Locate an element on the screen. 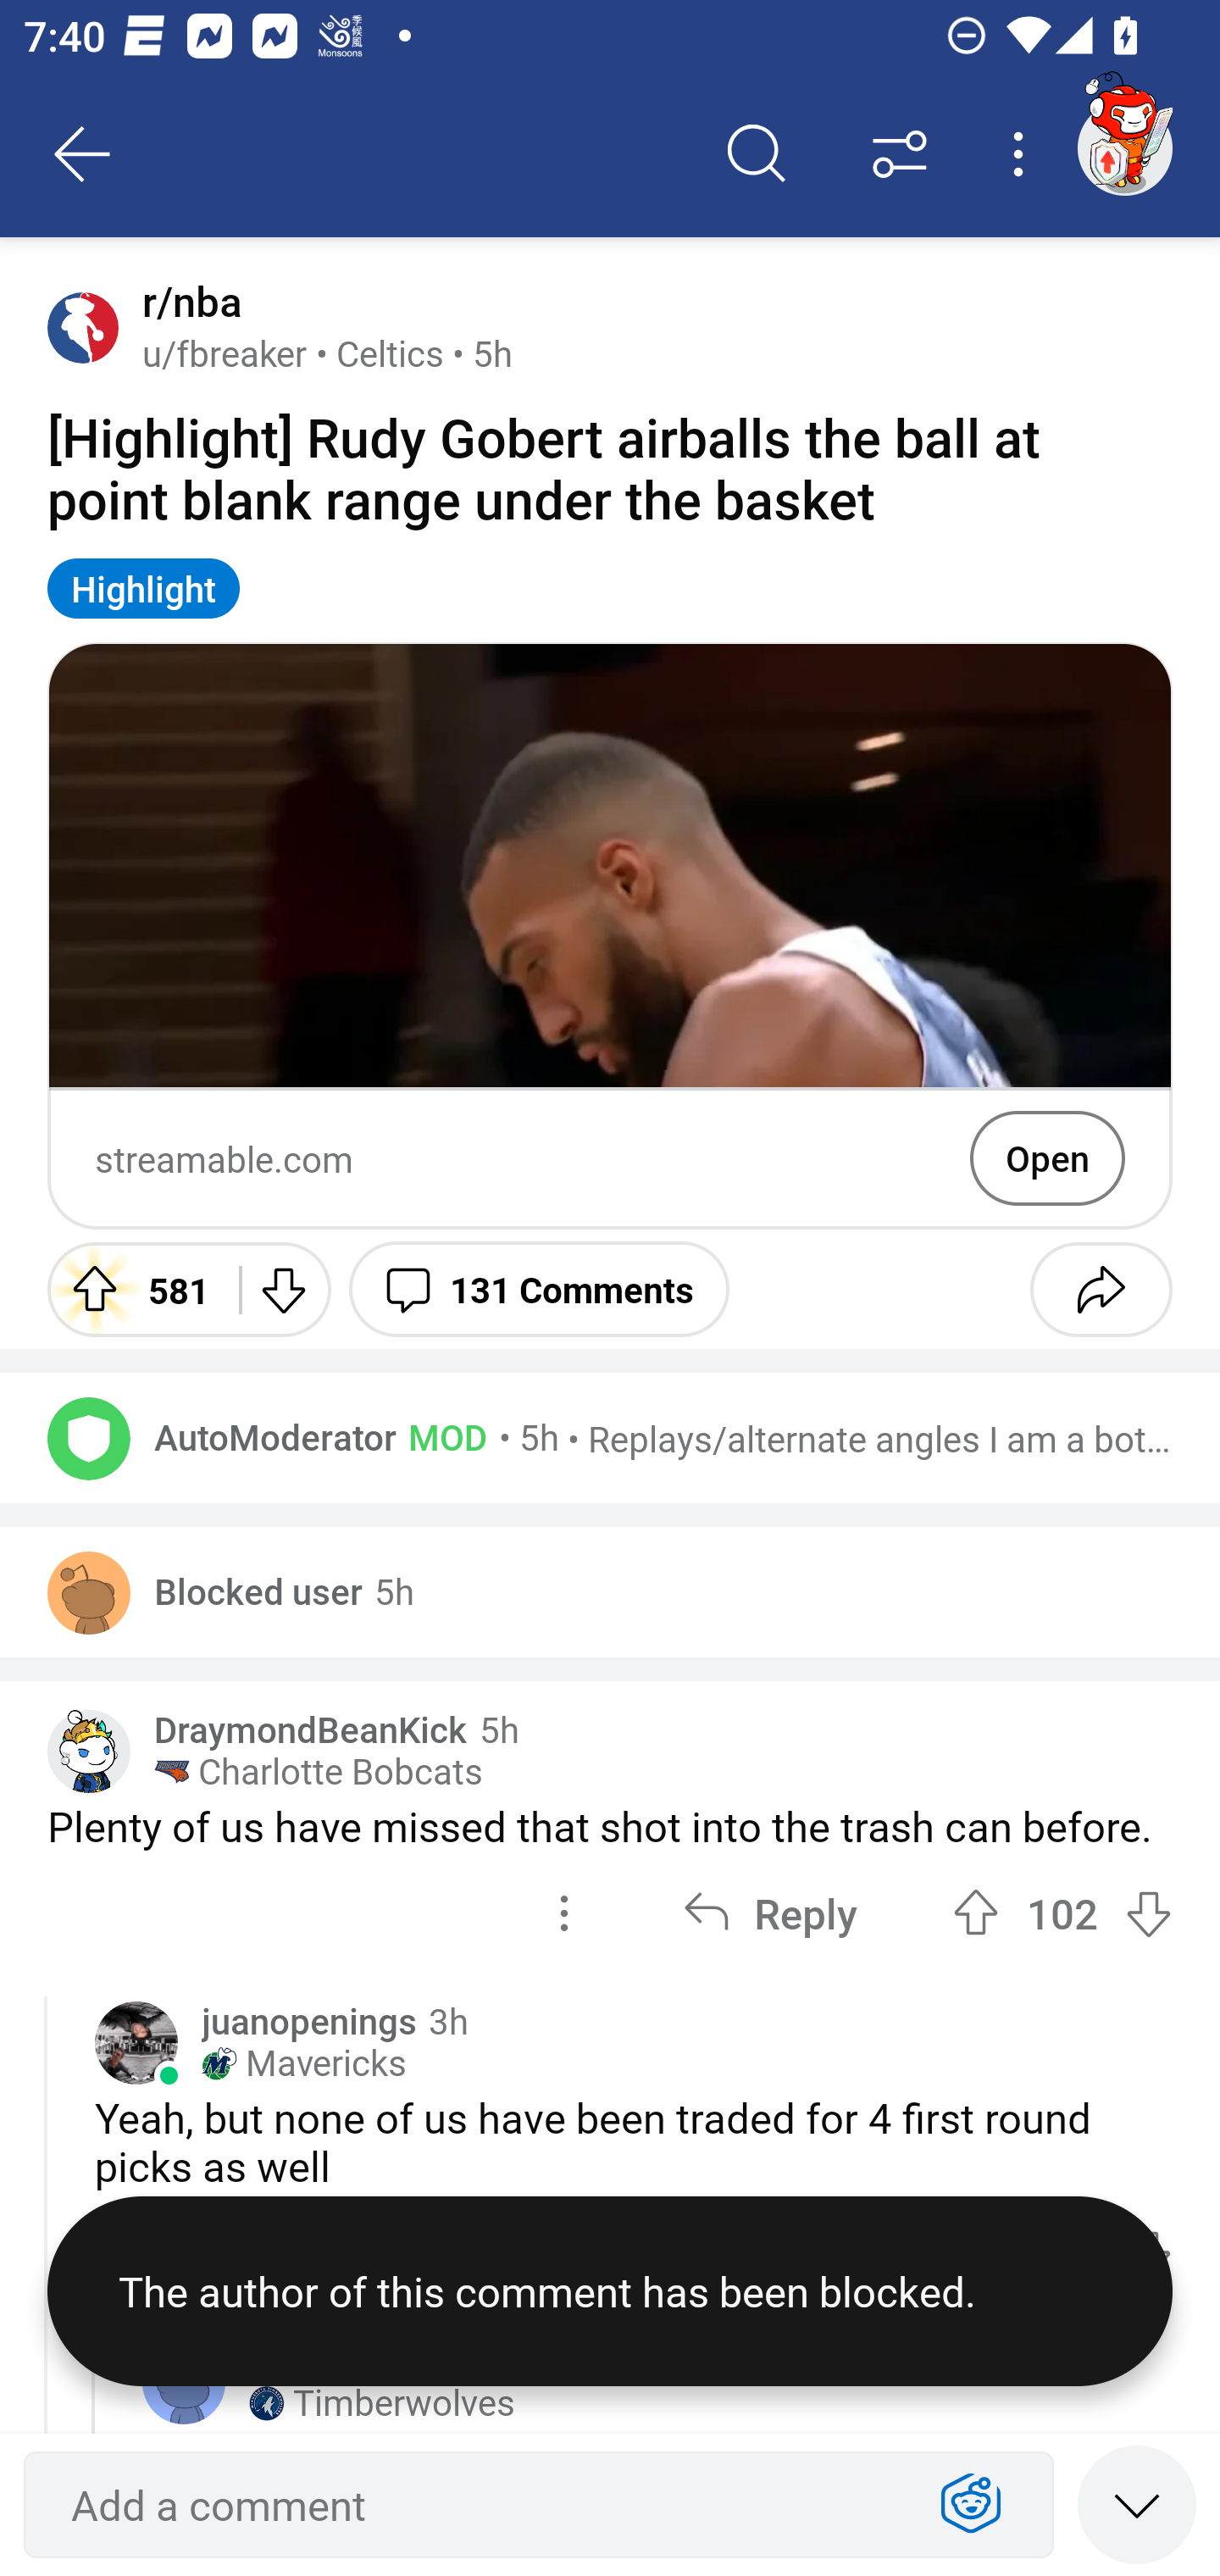 The image size is (1220, 2576). Open is located at coordinates (1047, 1158).